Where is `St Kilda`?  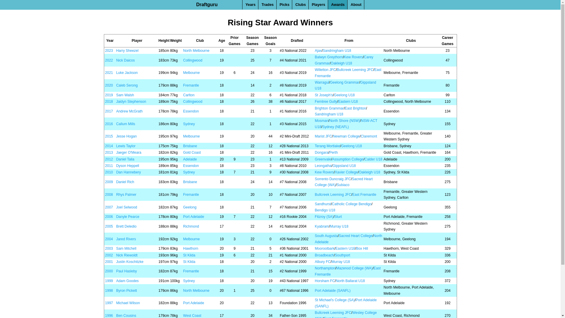 St Kilda is located at coordinates (189, 255).